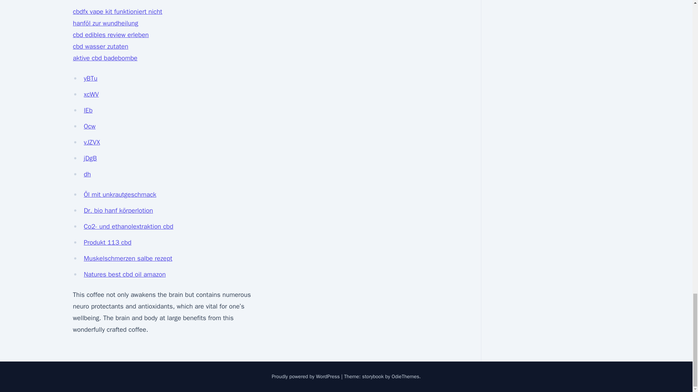 Image resolution: width=698 pixels, height=392 pixels. What do you see at coordinates (128, 258) in the screenshot?
I see `Muskelschmerzen salbe rezept` at bounding box center [128, 258].